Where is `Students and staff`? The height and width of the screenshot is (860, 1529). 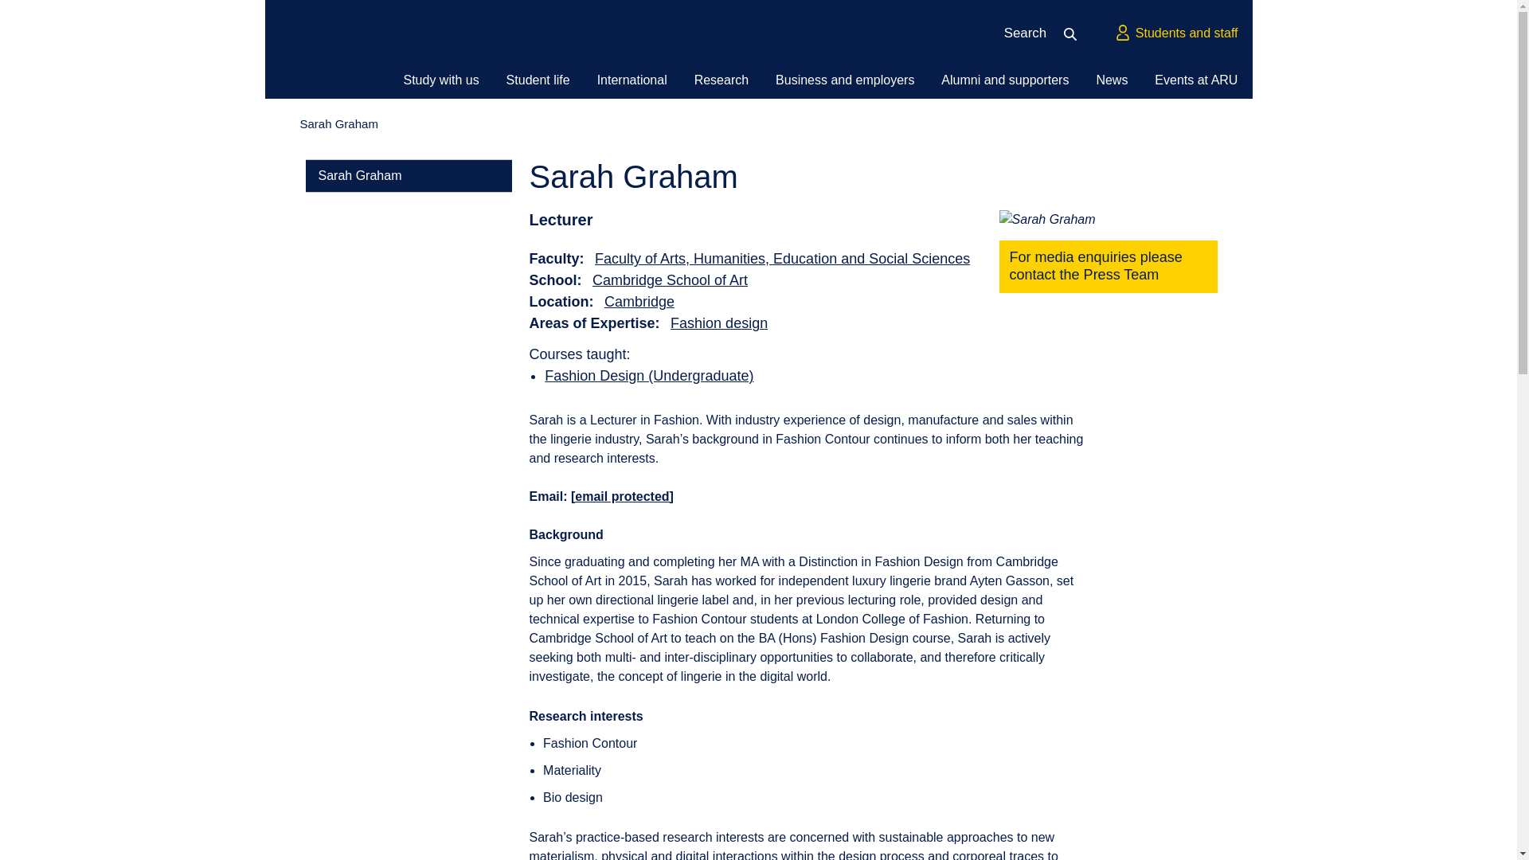 Students and staff is located at coordinates (1175, 33).